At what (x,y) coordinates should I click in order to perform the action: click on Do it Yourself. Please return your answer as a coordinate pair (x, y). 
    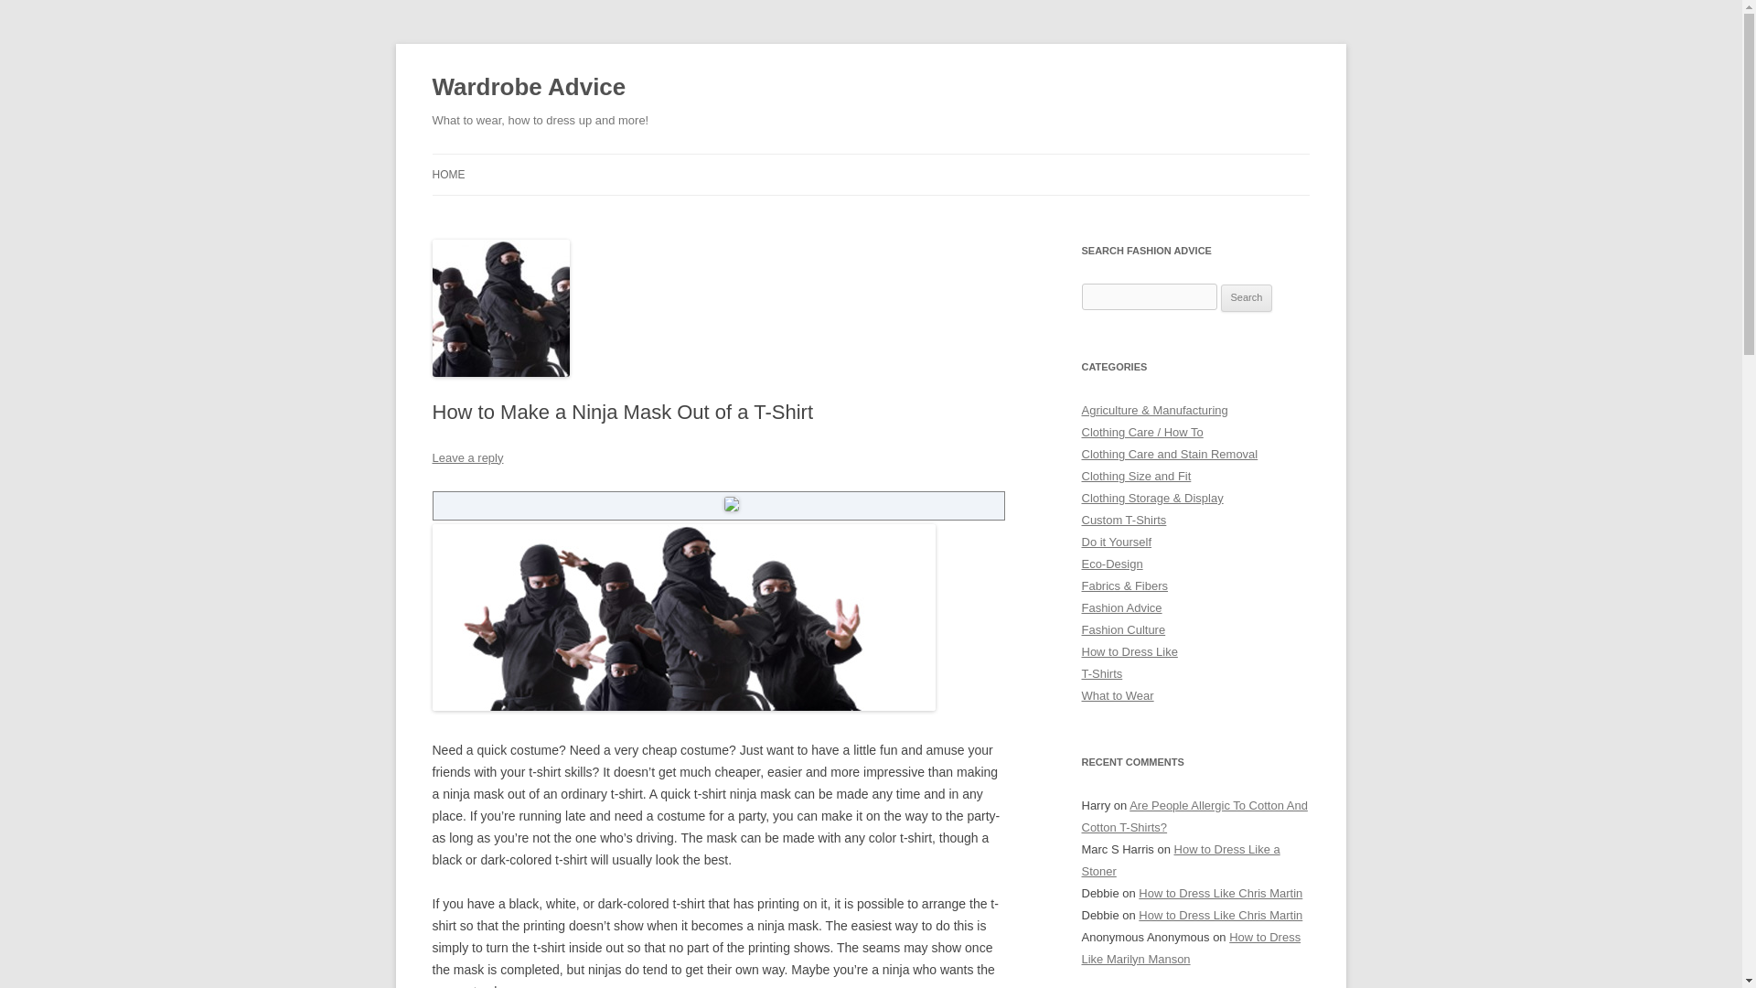
    Looking at the image, I should click on (1116, 542).